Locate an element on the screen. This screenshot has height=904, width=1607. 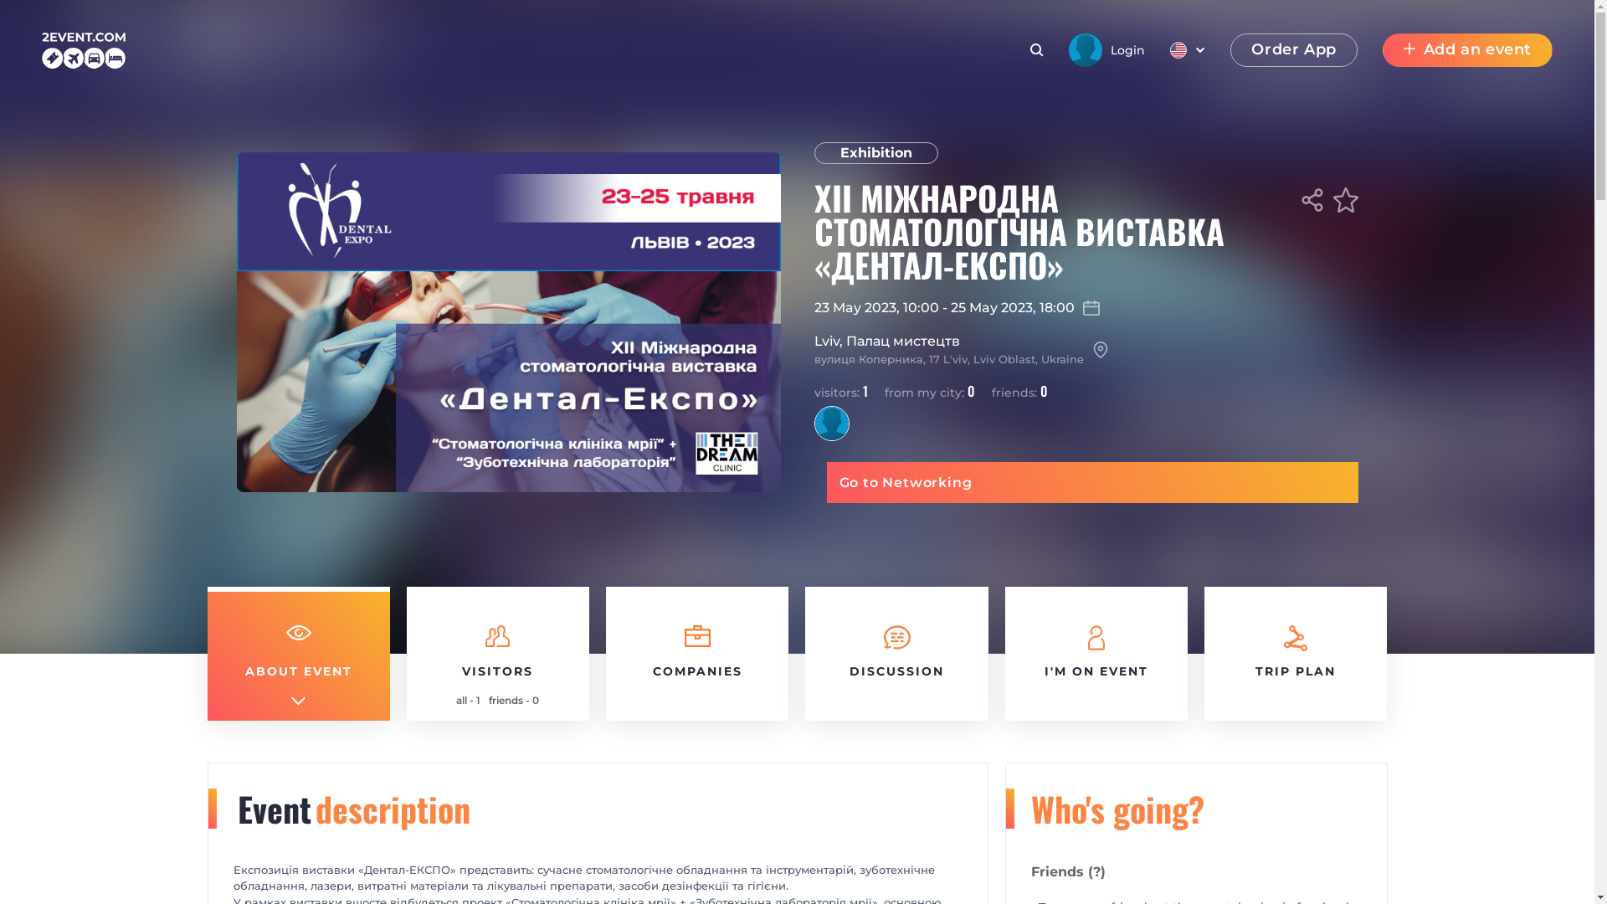
COMPANIES is located at coordinates (697, 654).